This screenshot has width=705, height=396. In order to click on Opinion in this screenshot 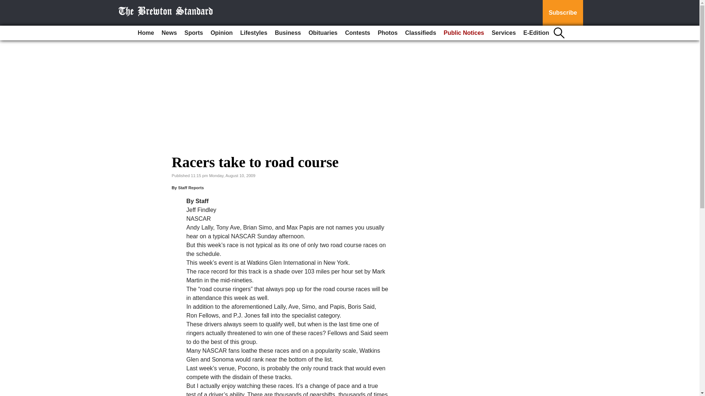, I will do `click(221, 33)`.